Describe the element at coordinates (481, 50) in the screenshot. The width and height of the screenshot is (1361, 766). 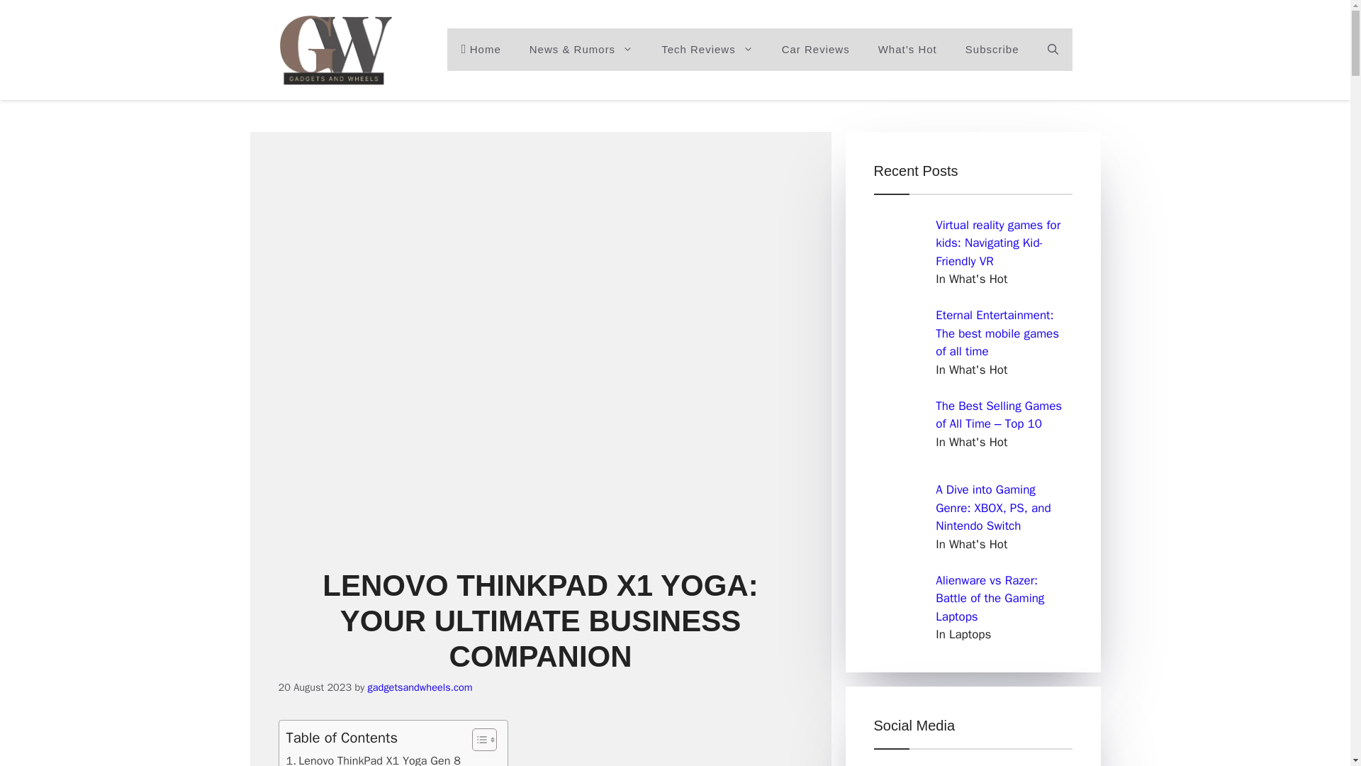
I see `Home` at that location.